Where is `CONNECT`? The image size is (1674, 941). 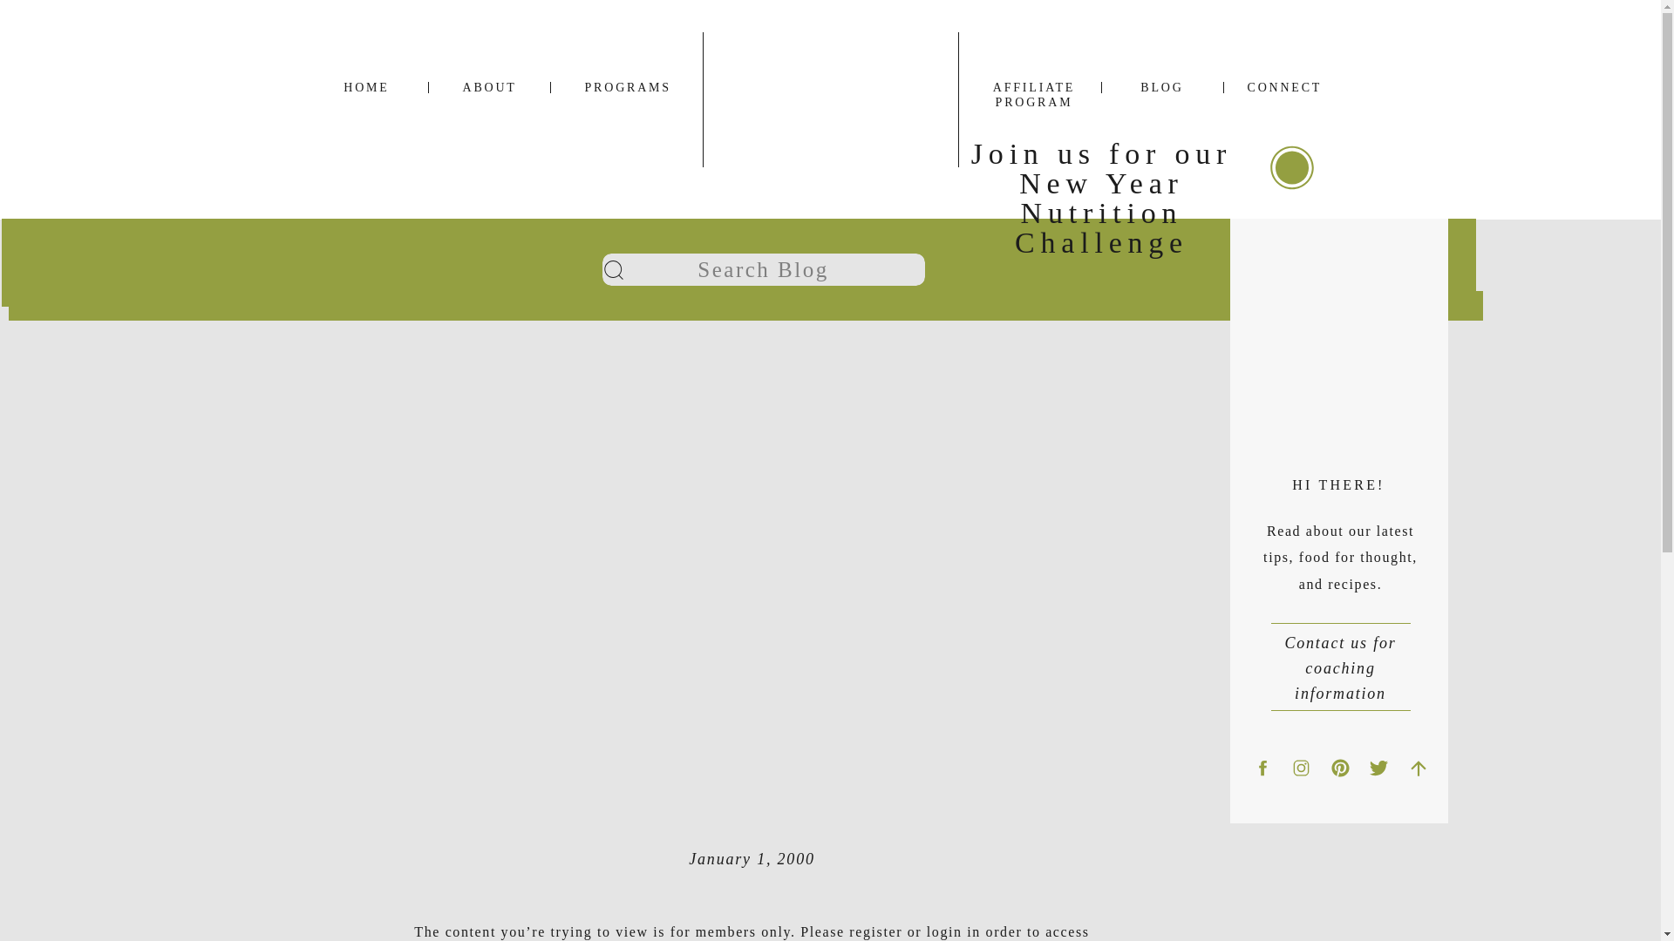 CONNECT is located at coordinates (1283, 87).